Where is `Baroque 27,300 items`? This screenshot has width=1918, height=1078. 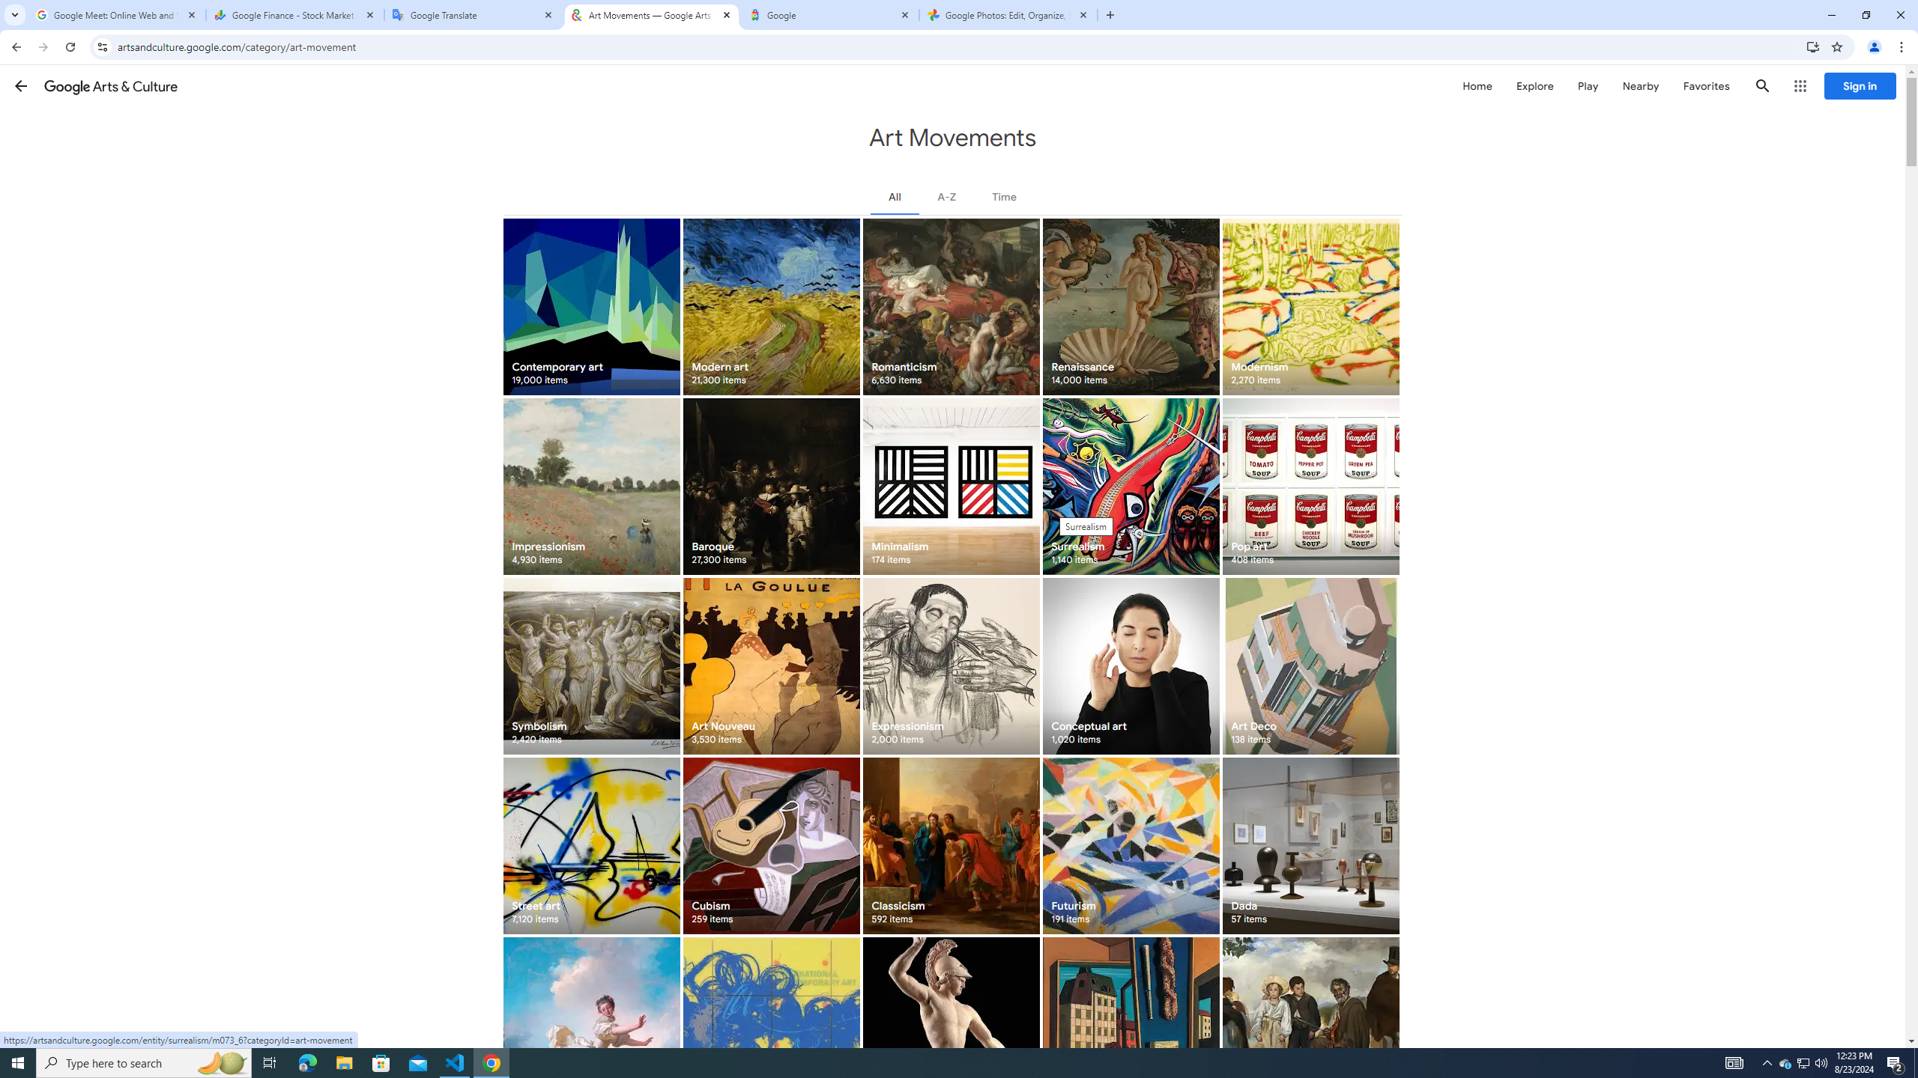
Baroque 27,300 items is located at coordinates (770, 486).